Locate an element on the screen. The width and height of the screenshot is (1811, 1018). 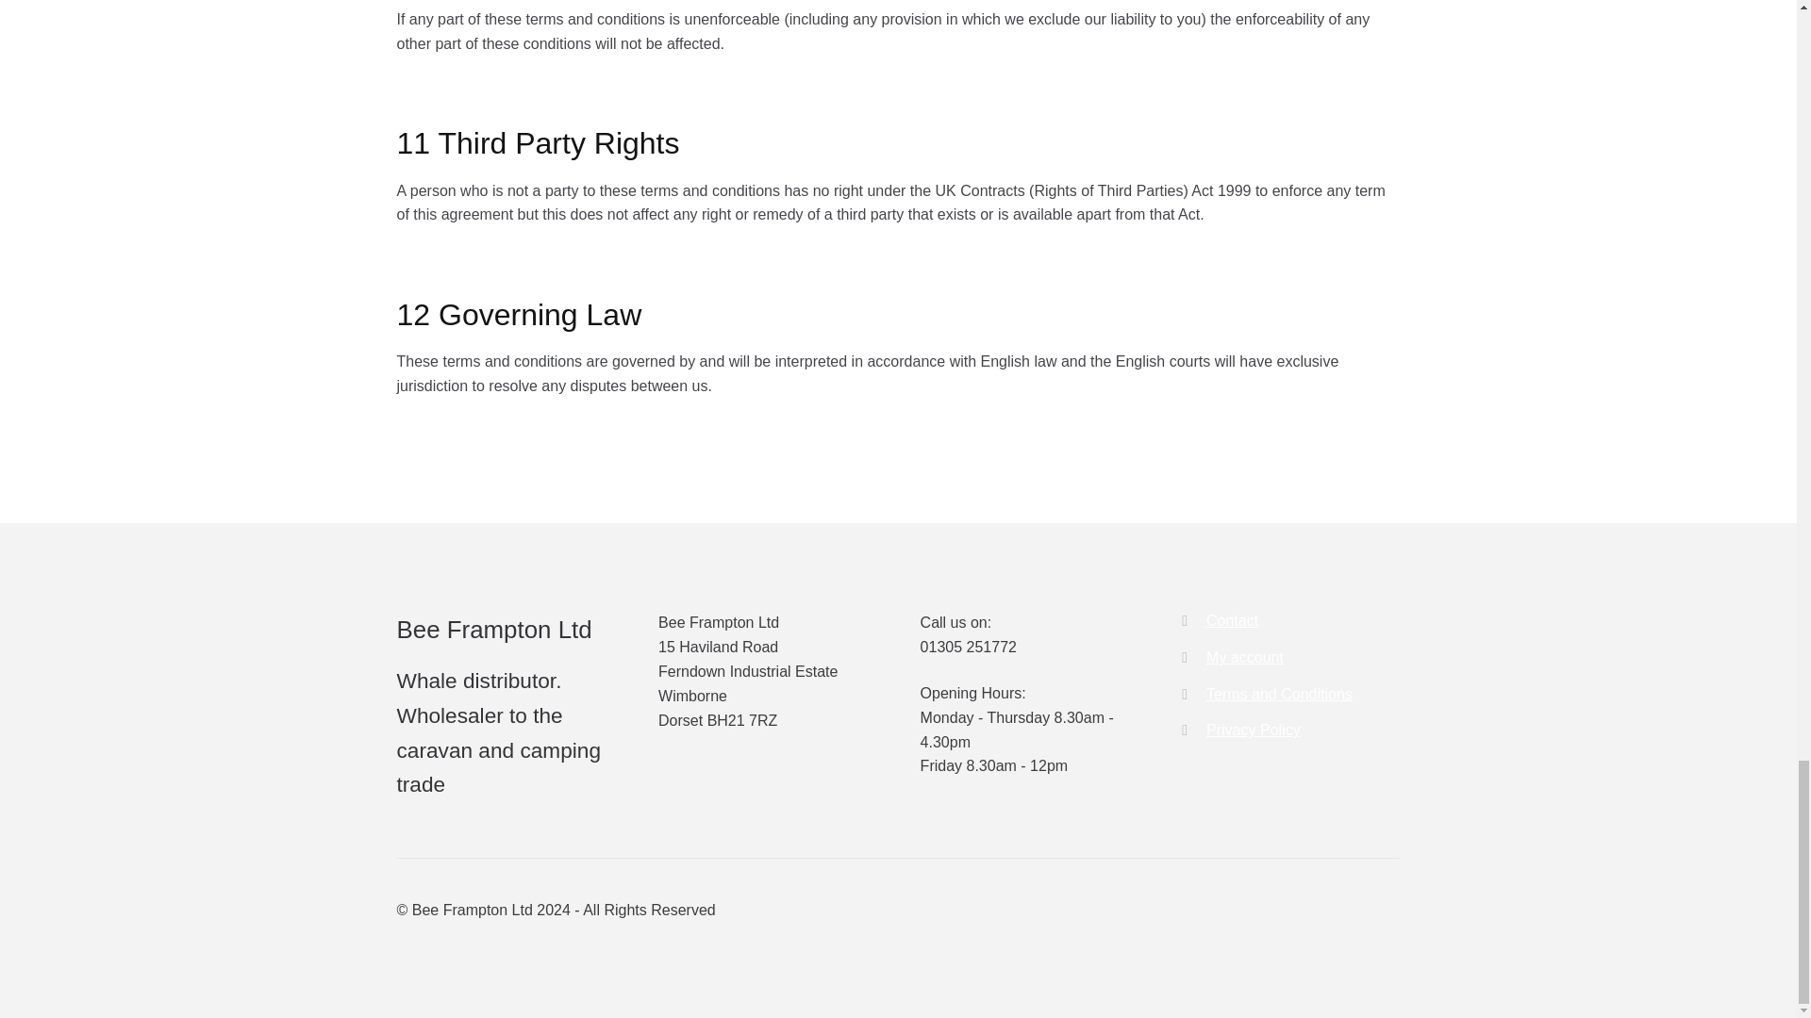
Privacy Policy is located at coordinates (1253, 730).